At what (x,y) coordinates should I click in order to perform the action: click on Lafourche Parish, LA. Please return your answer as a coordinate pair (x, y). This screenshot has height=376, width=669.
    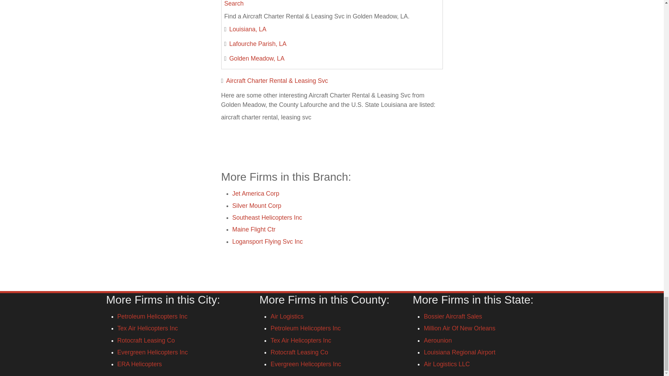
    Looking at the image, I should click on (258, 44).